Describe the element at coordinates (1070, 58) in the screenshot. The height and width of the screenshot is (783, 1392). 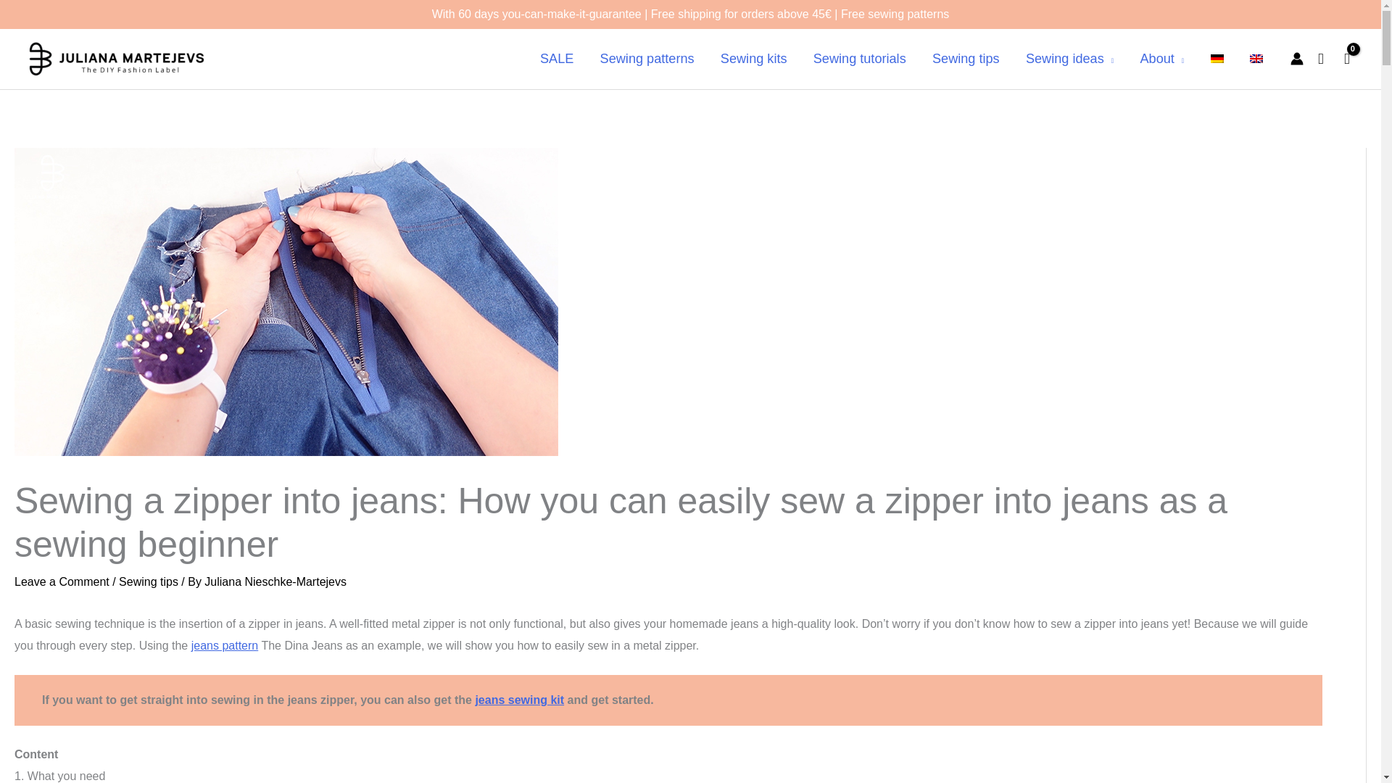
I see `Sewing ideas` at that location.